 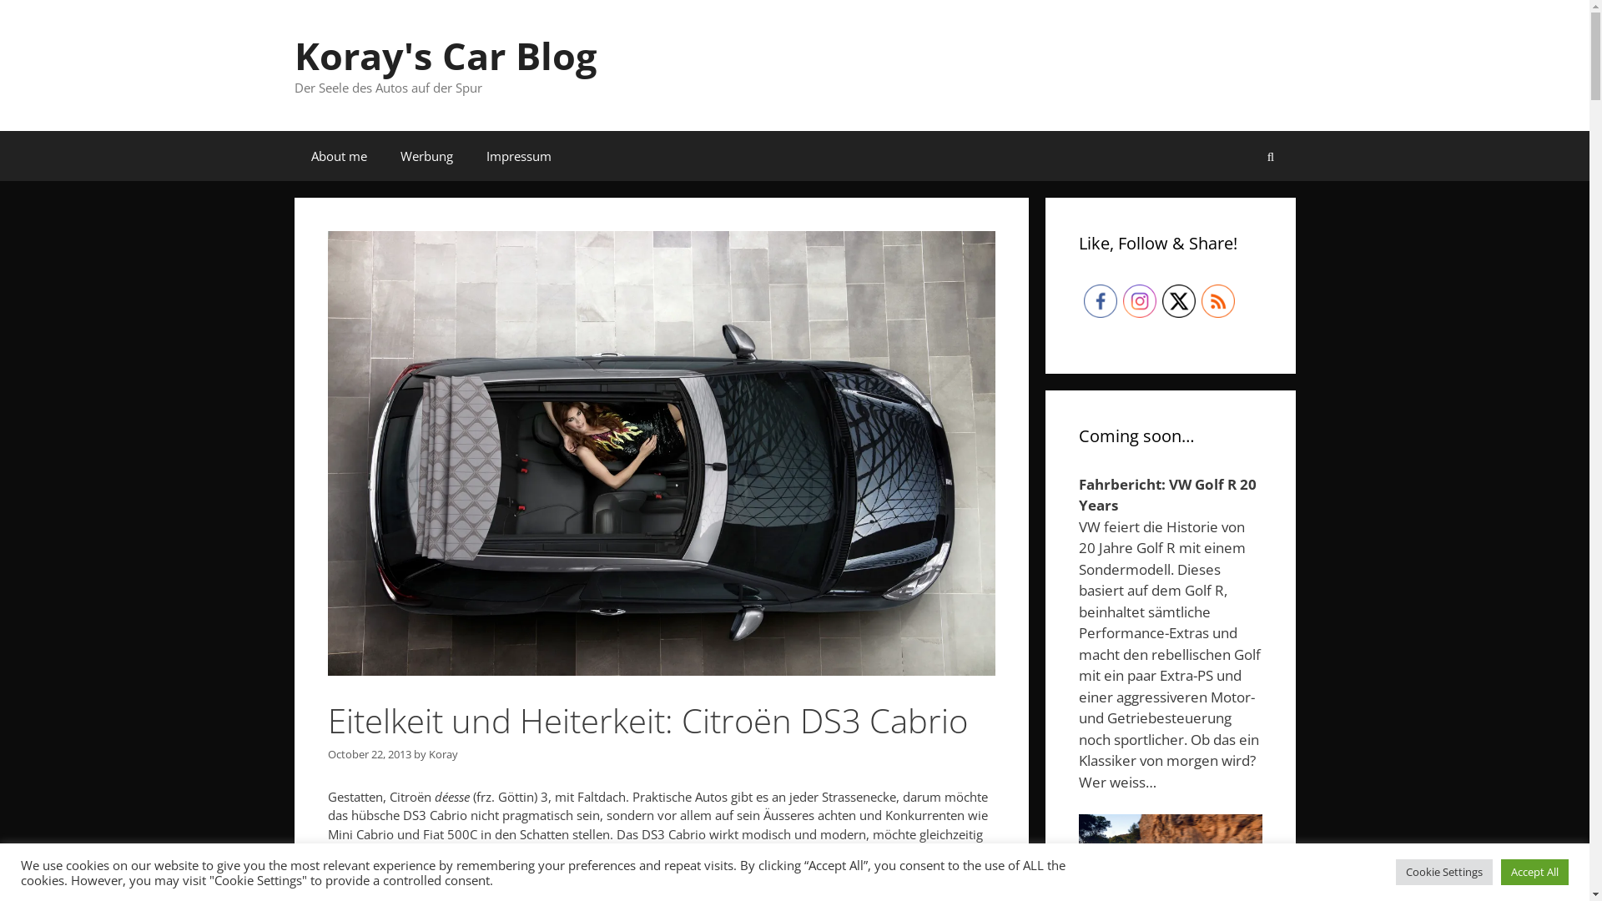 I want to click on Accept All, so click(x=1535, y=873).